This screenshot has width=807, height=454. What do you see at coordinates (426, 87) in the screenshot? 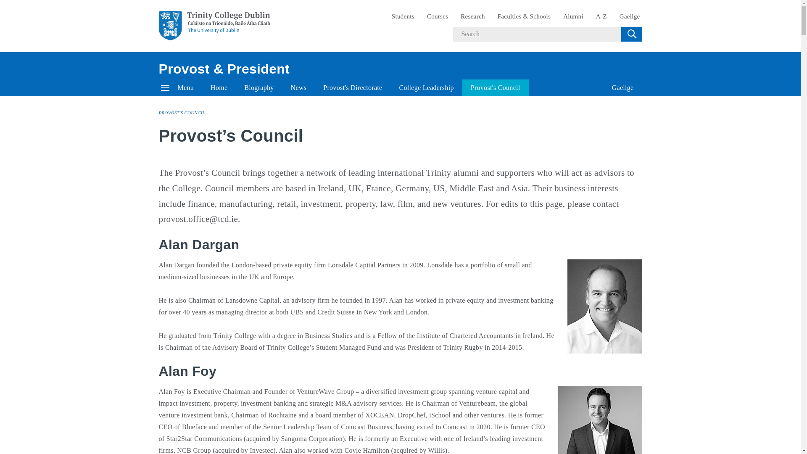
I see `College Leadership` at bounding box center [426, 87].